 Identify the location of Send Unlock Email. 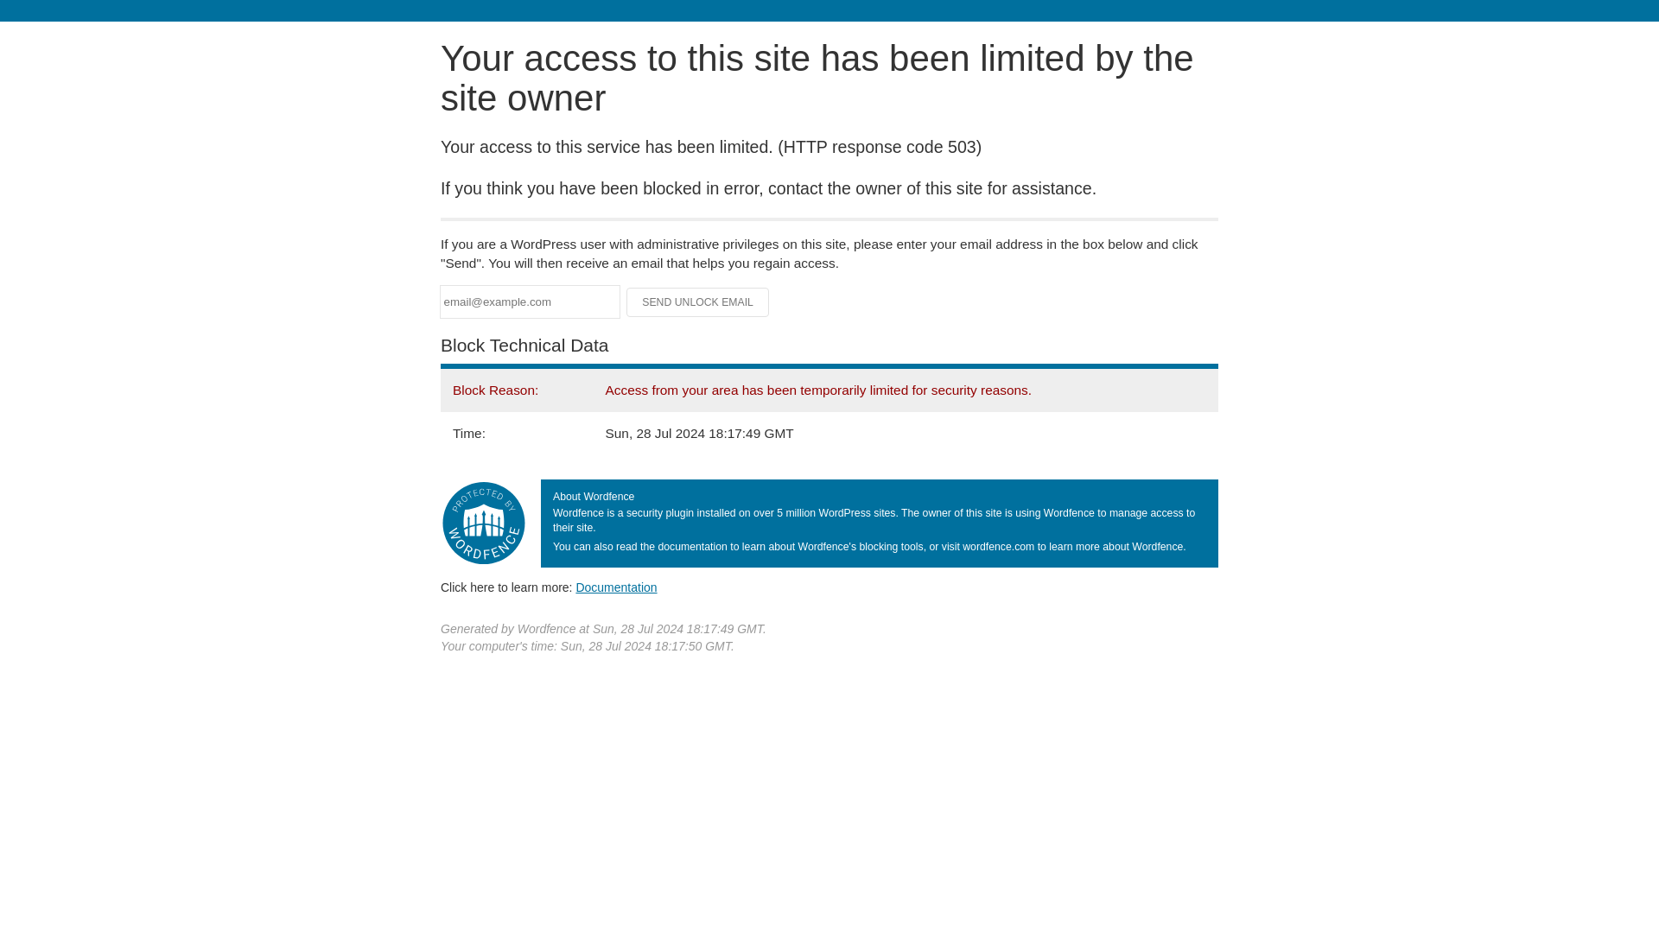
(698, 302).